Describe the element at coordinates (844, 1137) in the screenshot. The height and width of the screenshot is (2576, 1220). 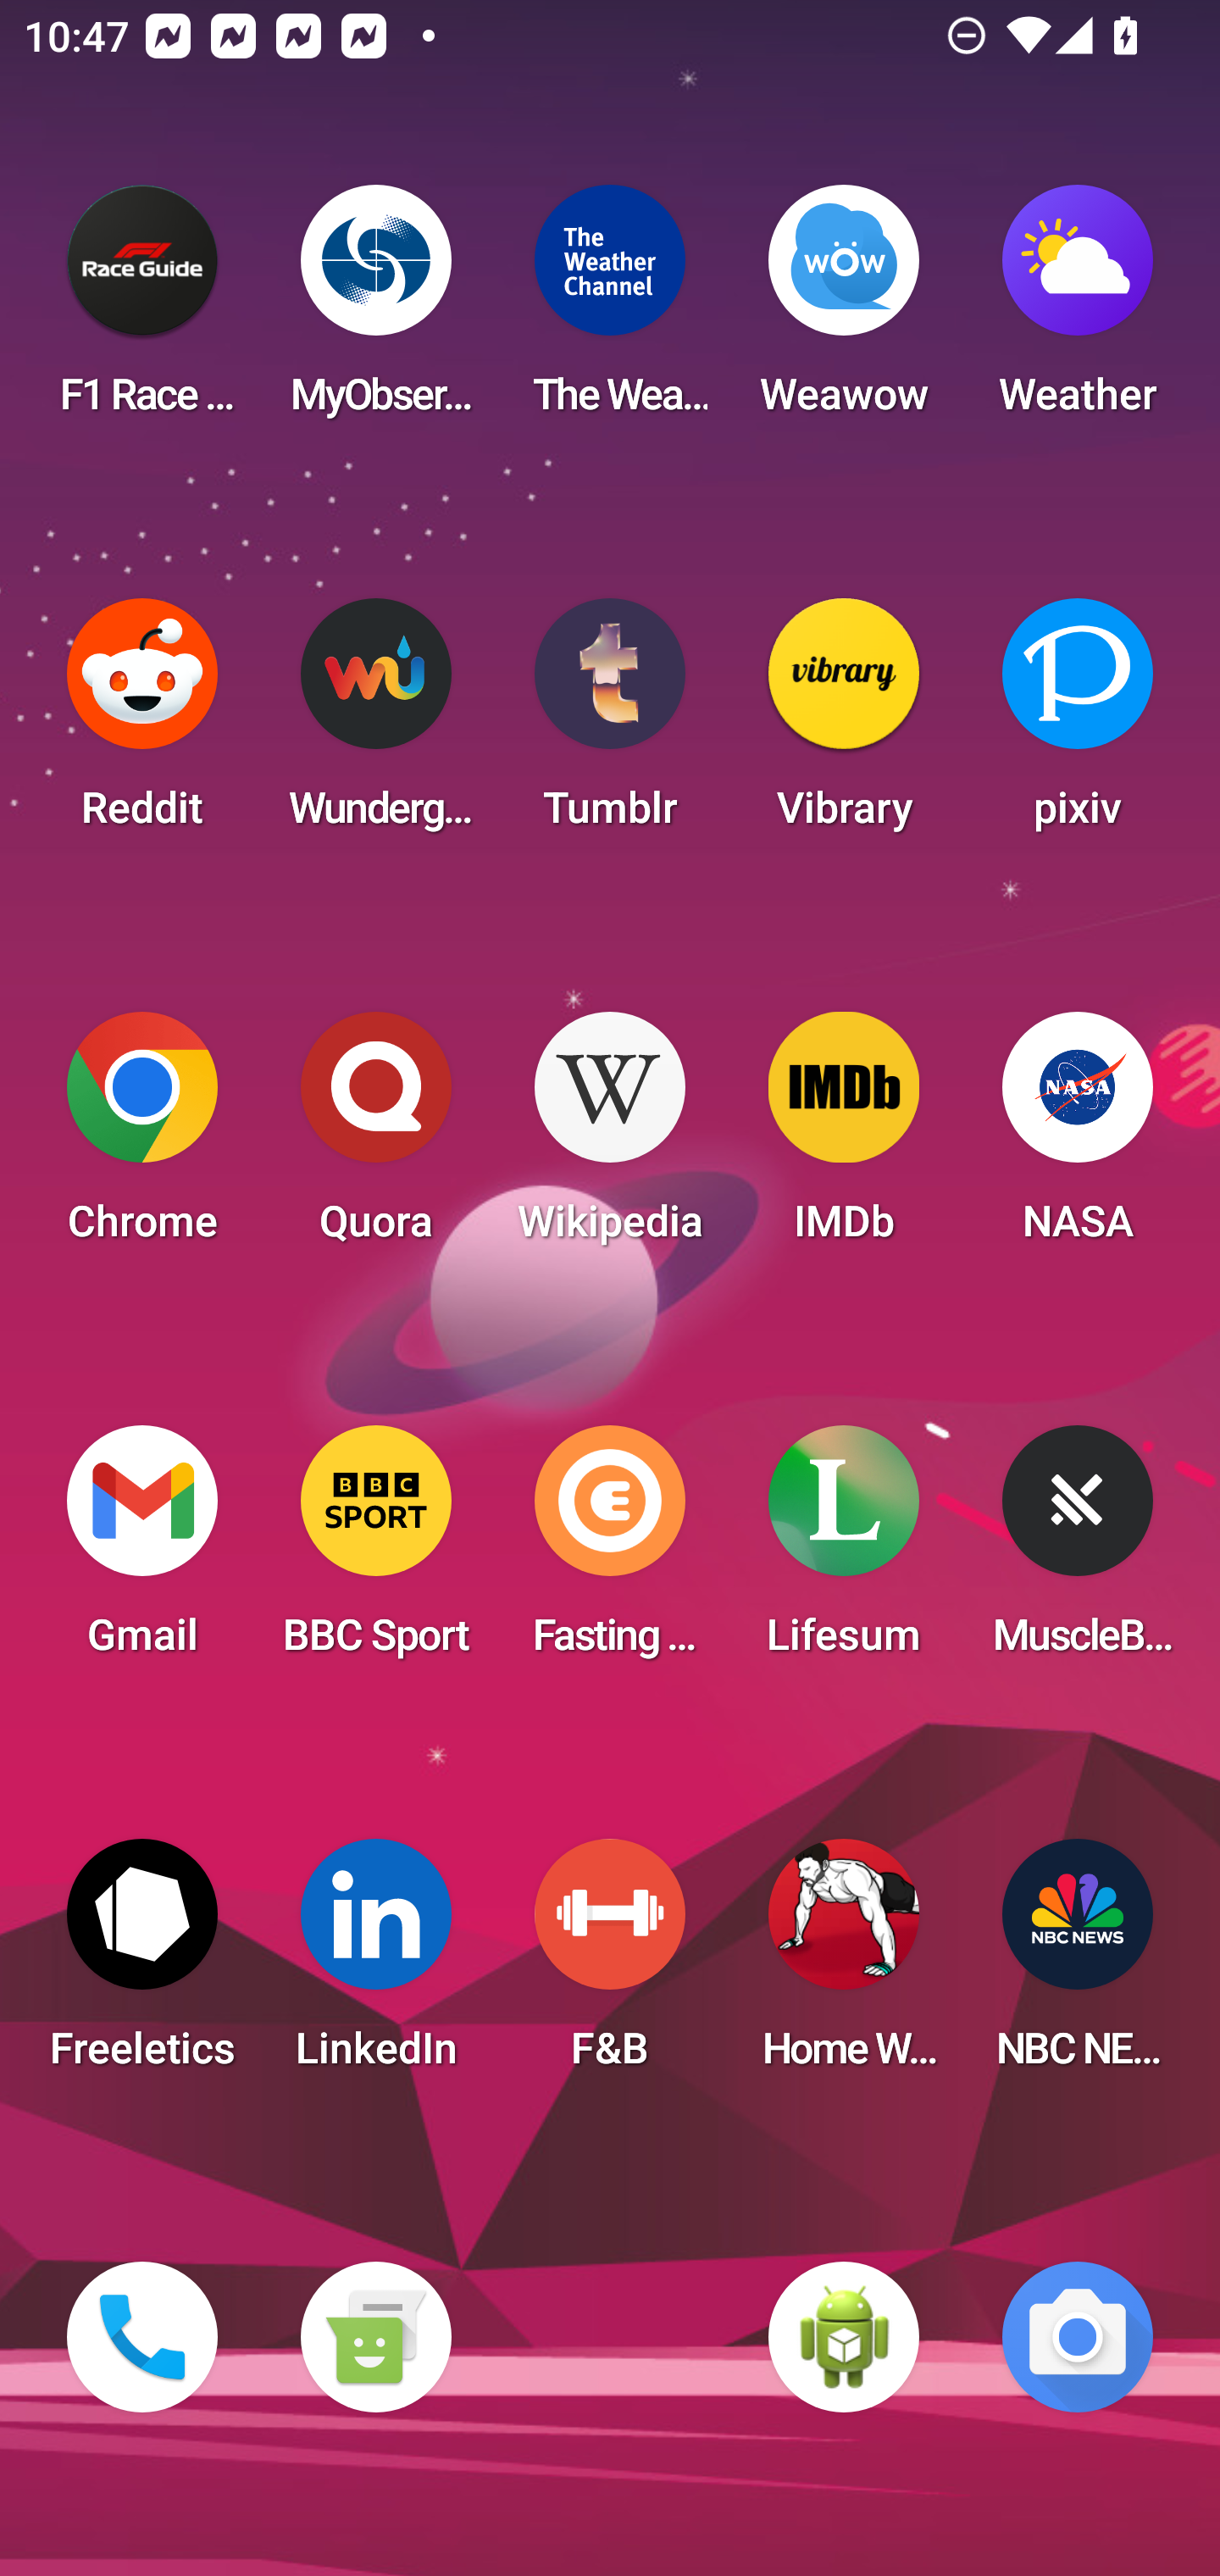
I see `IMDb` at that location.